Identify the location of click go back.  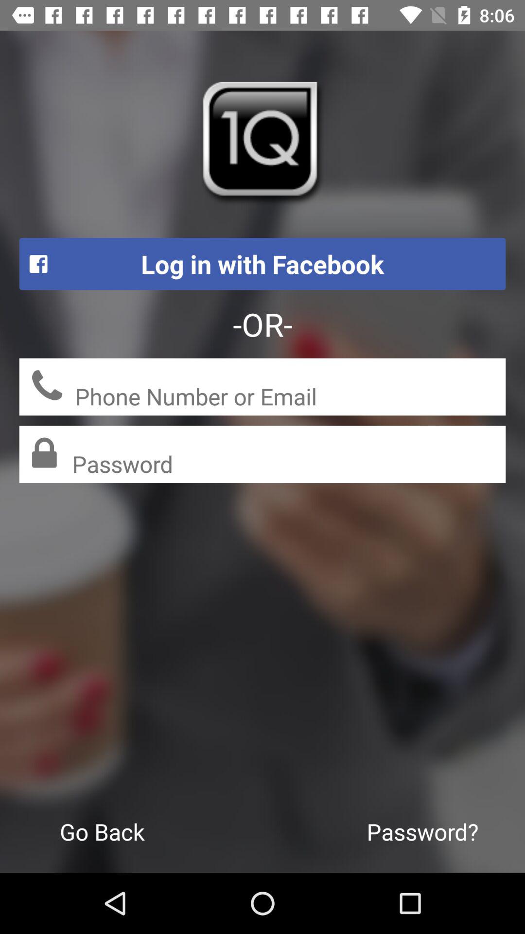
(102, 831).